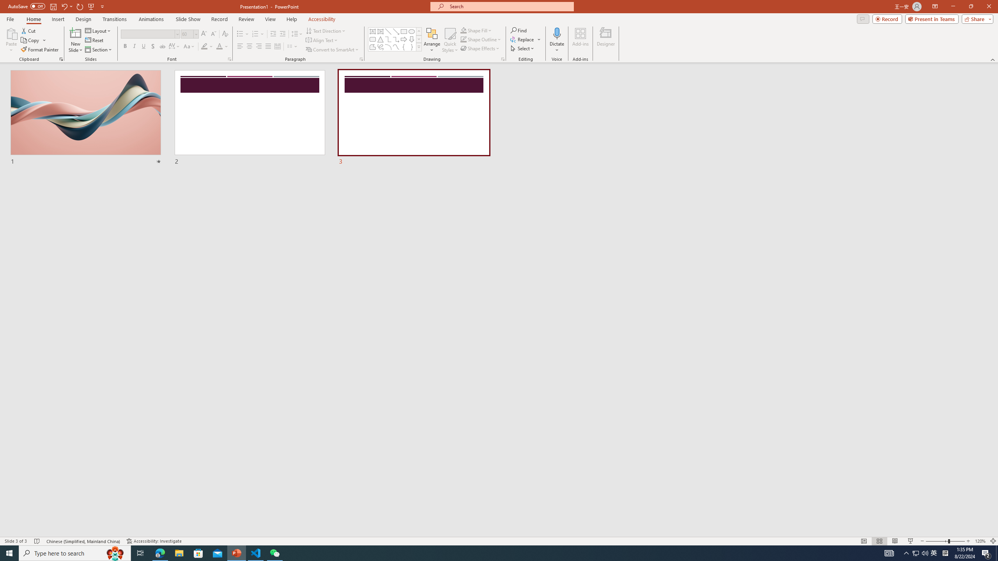 The image size is (998, 561). What do you see at coordinates (219, 47) in the screenshot?
I see `Font Color Red` at bounding box center [219, 47].